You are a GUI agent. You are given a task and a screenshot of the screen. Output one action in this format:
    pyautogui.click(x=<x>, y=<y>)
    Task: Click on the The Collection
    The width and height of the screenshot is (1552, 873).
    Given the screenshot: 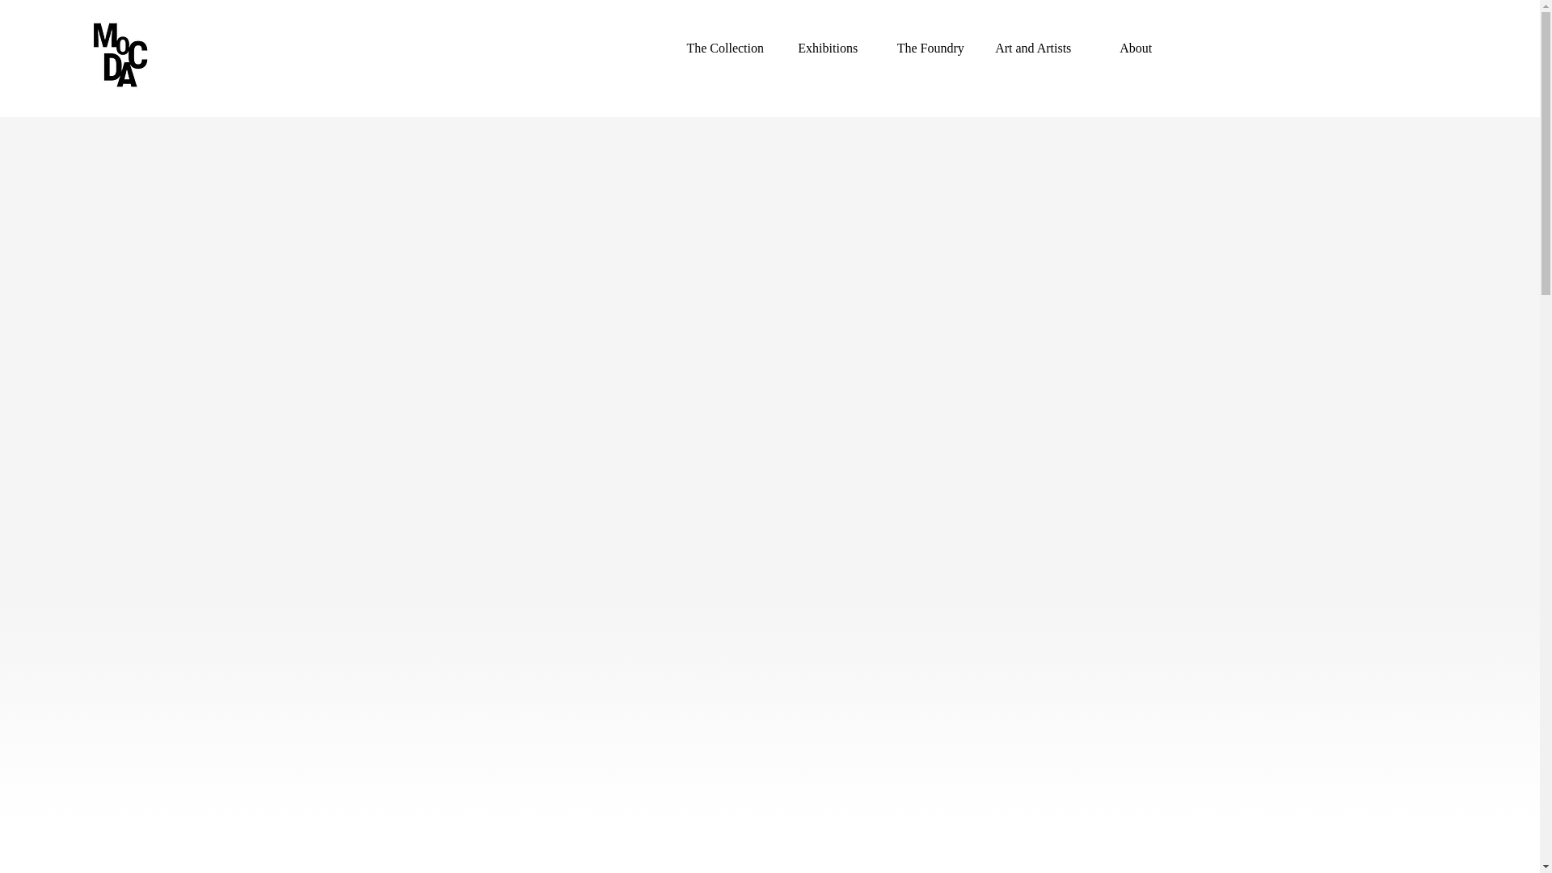 What is the action you would take?
    pyautogui.click(x=725, y=48)
    